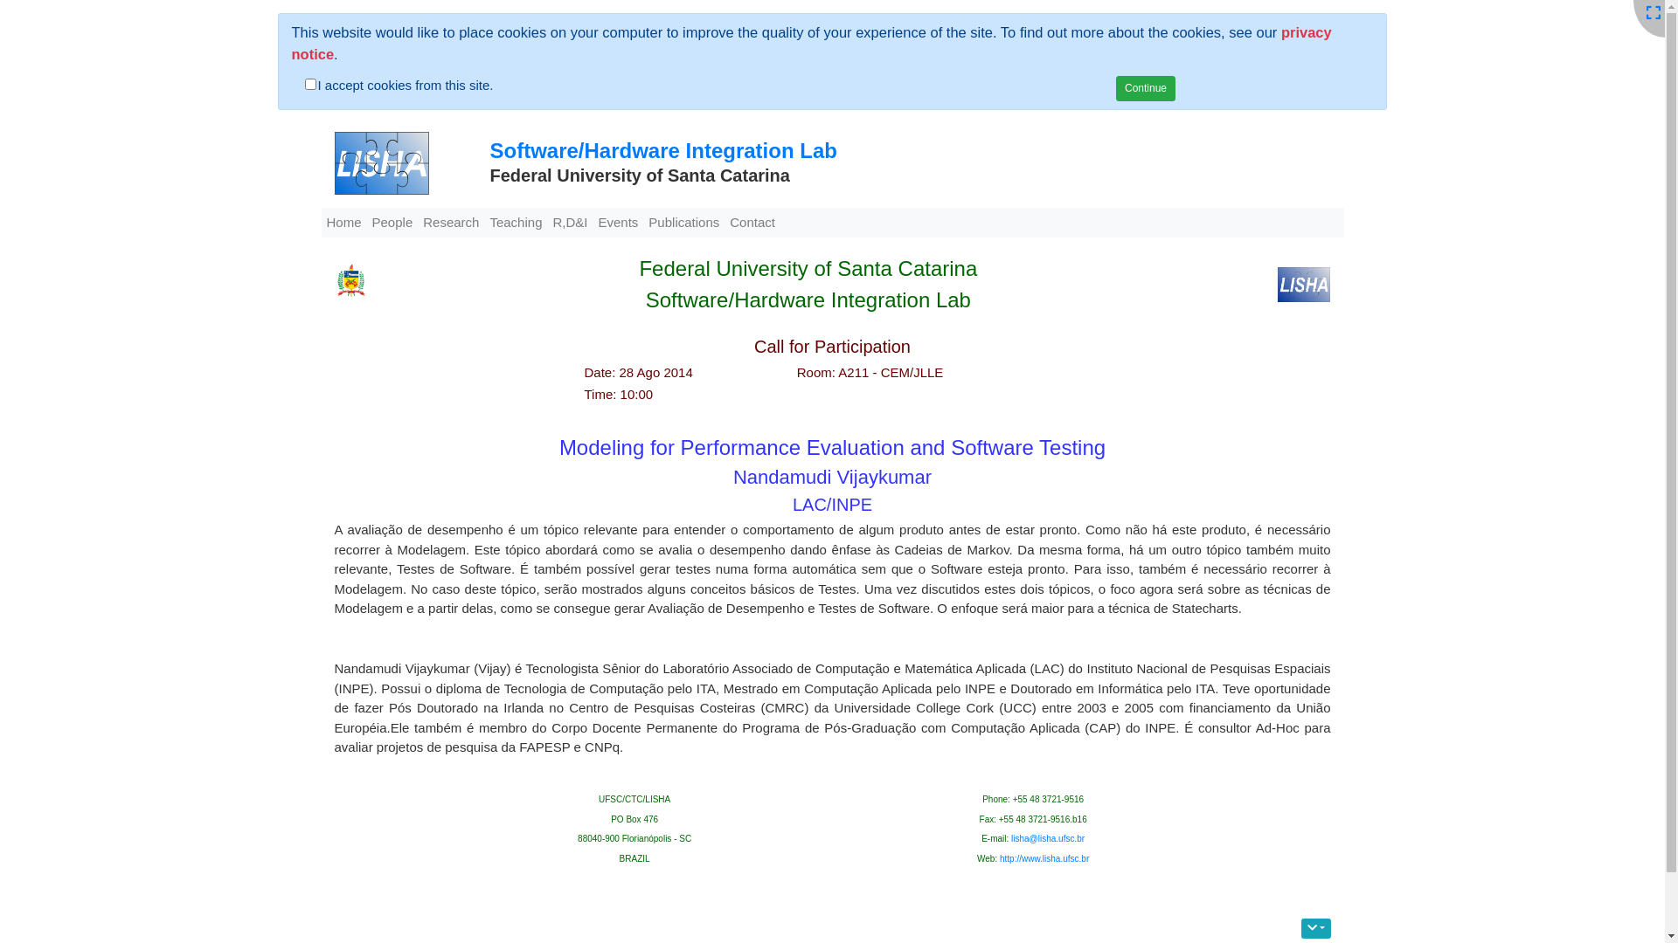 Image resolution: width=1678 pixels, height=943 pixels. I want to click on Publications, so click(683, 224).